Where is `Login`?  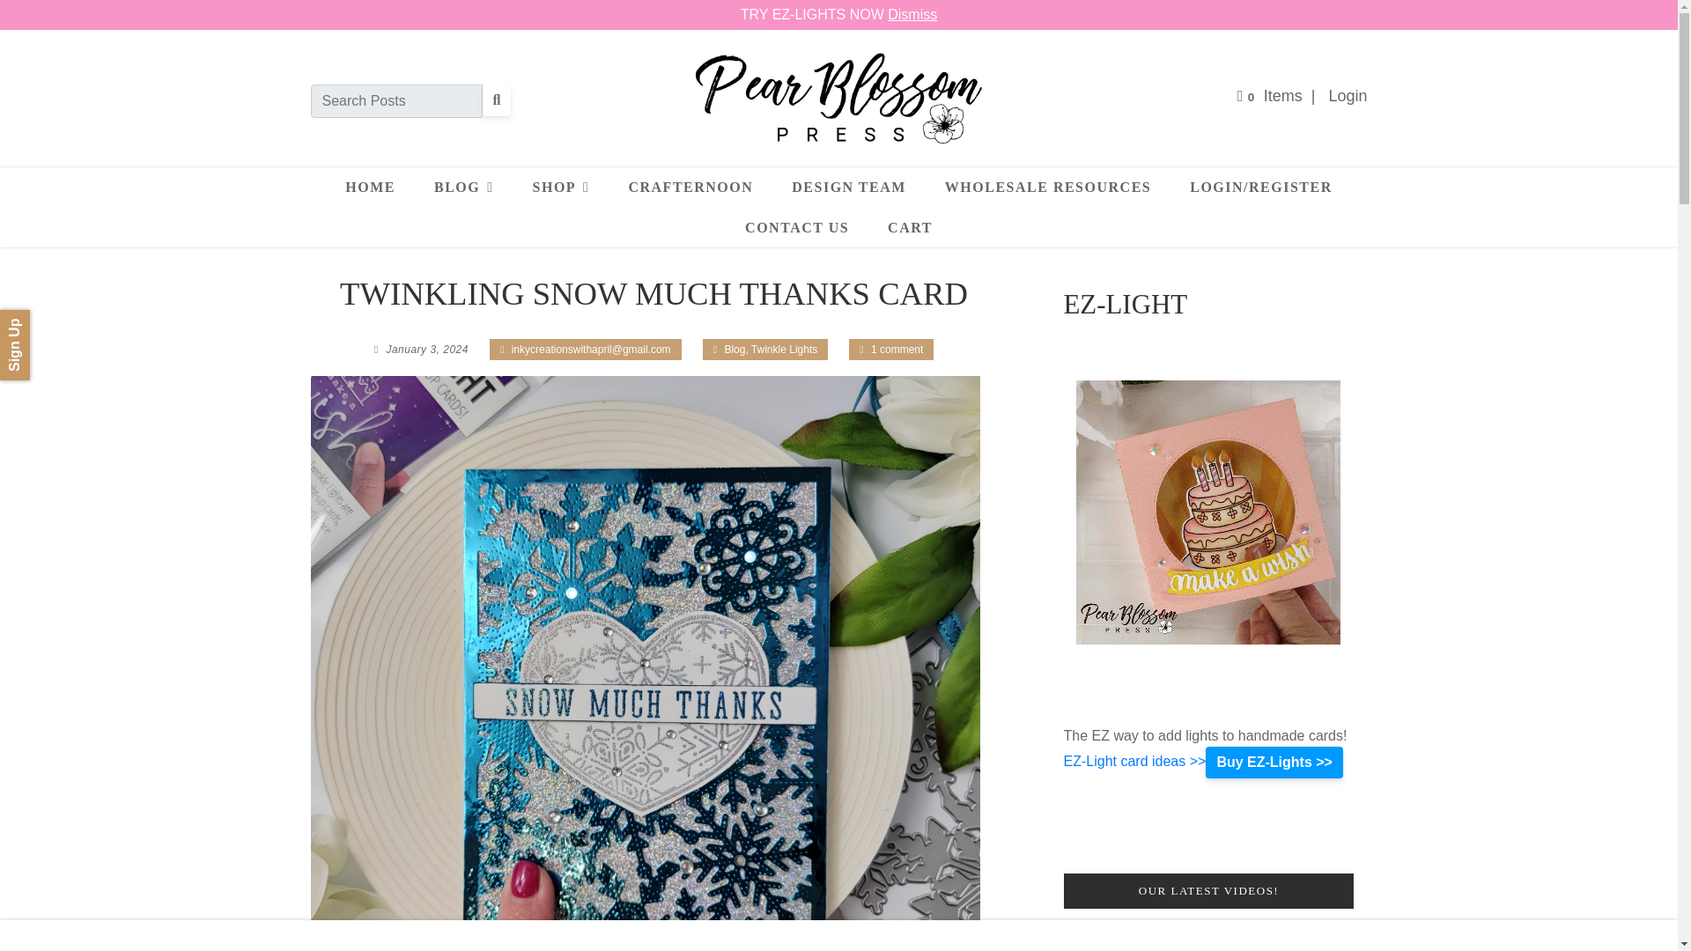
Login is located at coordinates (1347, 95).